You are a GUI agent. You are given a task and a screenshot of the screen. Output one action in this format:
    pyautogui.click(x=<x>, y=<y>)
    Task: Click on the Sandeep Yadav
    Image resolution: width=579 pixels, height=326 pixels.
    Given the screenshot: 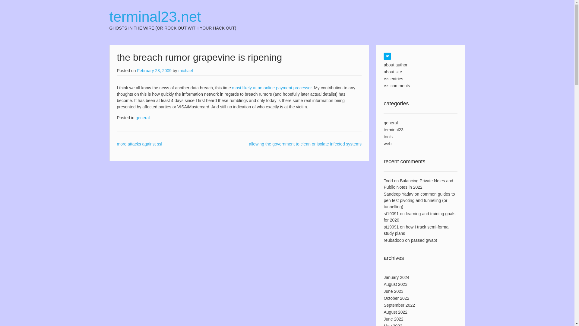 What is the action you would take?
    pyautogui.click(x=398, y=194)
    